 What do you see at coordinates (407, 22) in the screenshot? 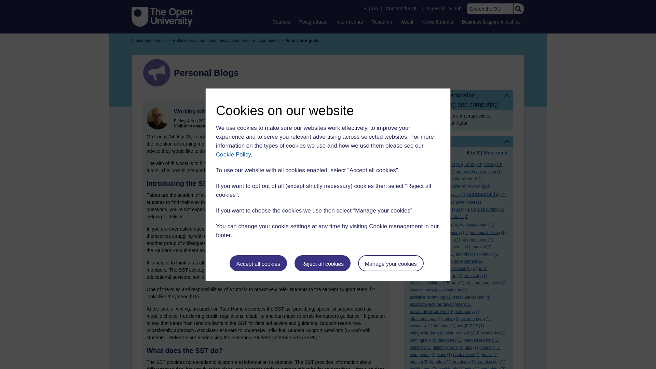
I see `About` at bounding box center [407, 22].